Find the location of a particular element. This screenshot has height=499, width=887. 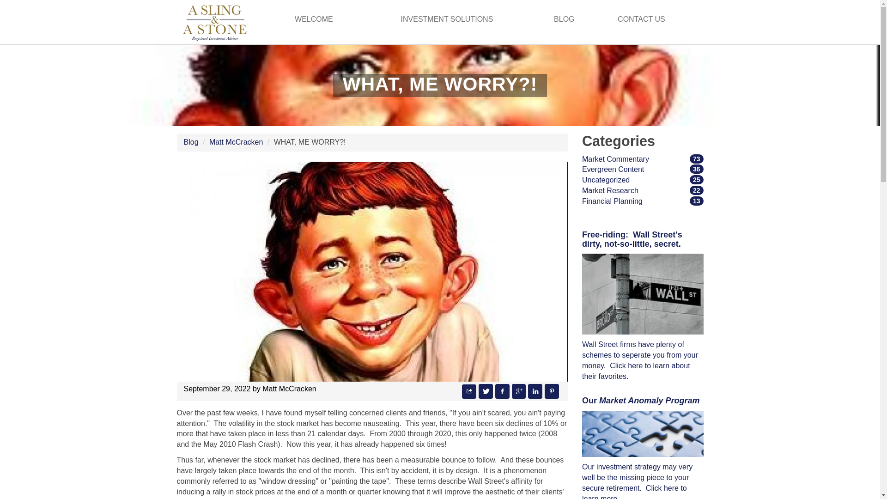

Skip to main content is located at coordinates (191, 142).